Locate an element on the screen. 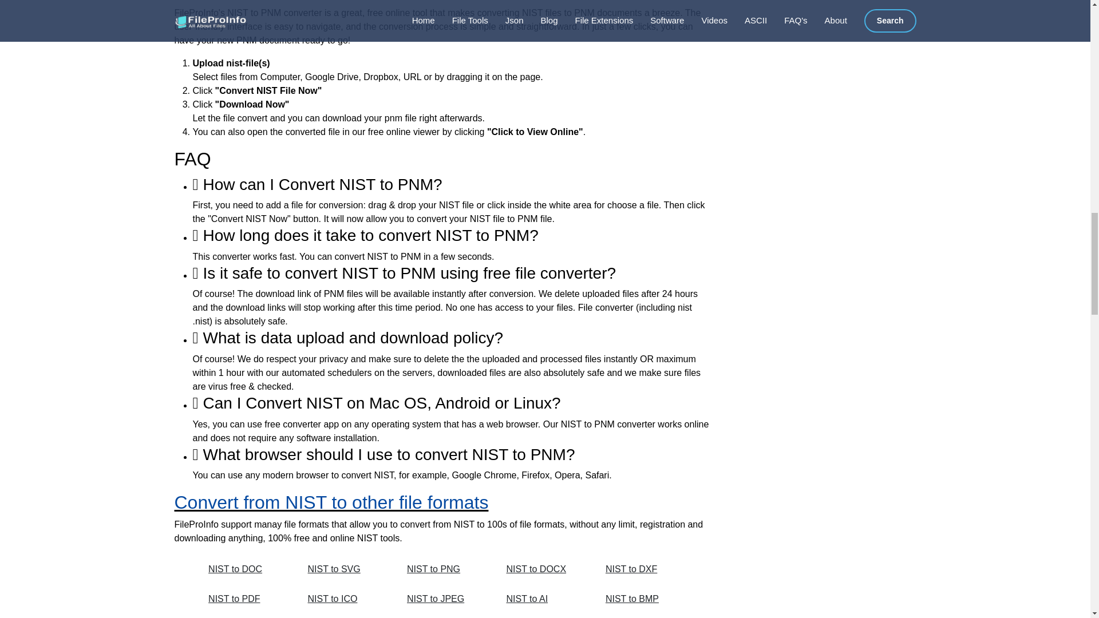 The height and width of the screenshot is (618, 1099). NIST to DOCX is located at coordinates (543, 569).